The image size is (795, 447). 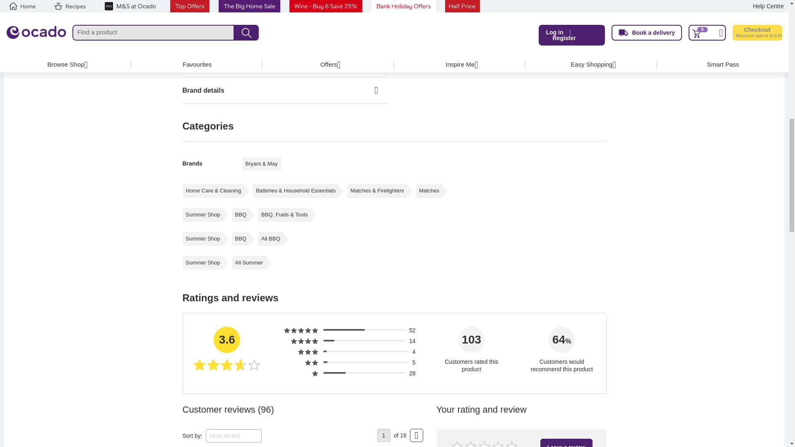 What do you see at coordinates (285, 64) in the screenshot?
I see `Usage` at bounding box center [285, 64].